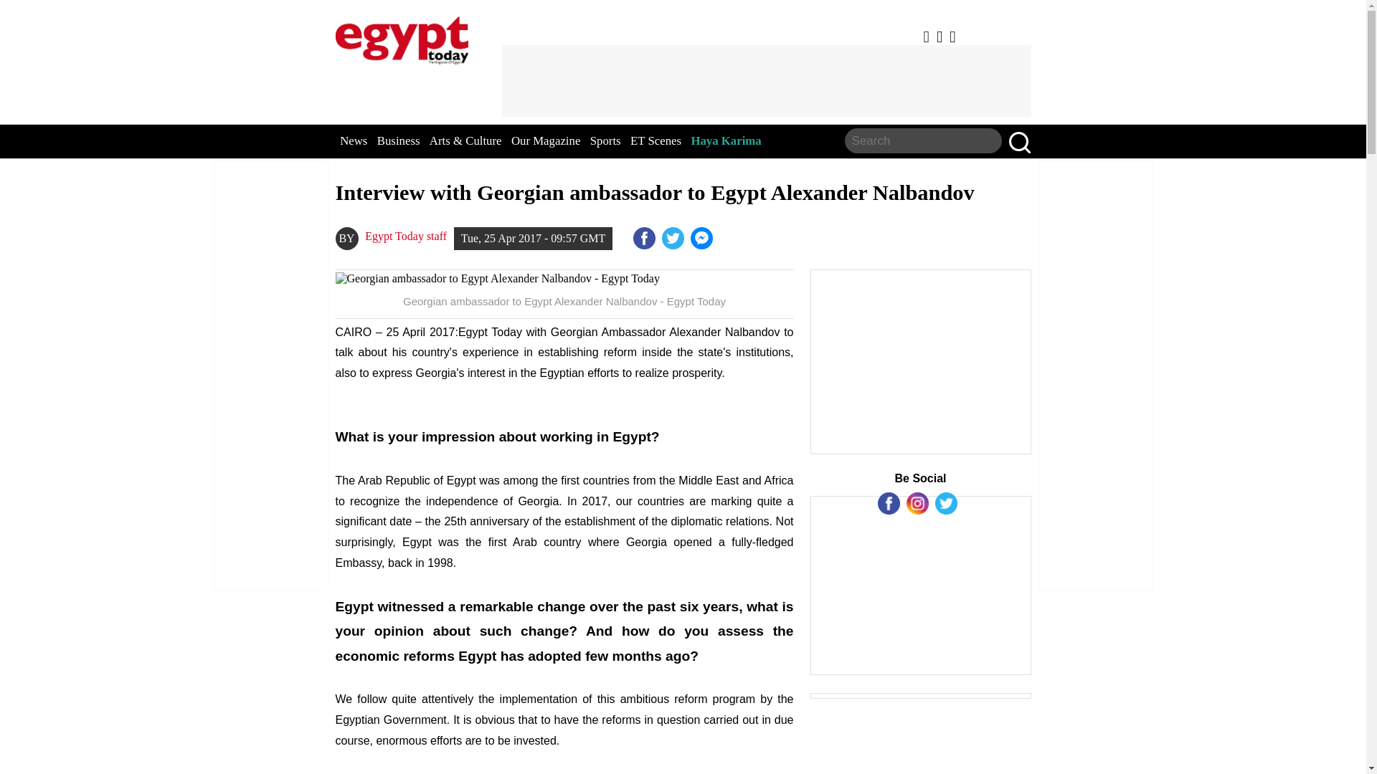 The width and height of the screenshot is (1377, 774). Describe the element at coordinates (703, 238) in the screenshot. I see `Sisi heads to Guinea first destination in overseas tour` at that location.